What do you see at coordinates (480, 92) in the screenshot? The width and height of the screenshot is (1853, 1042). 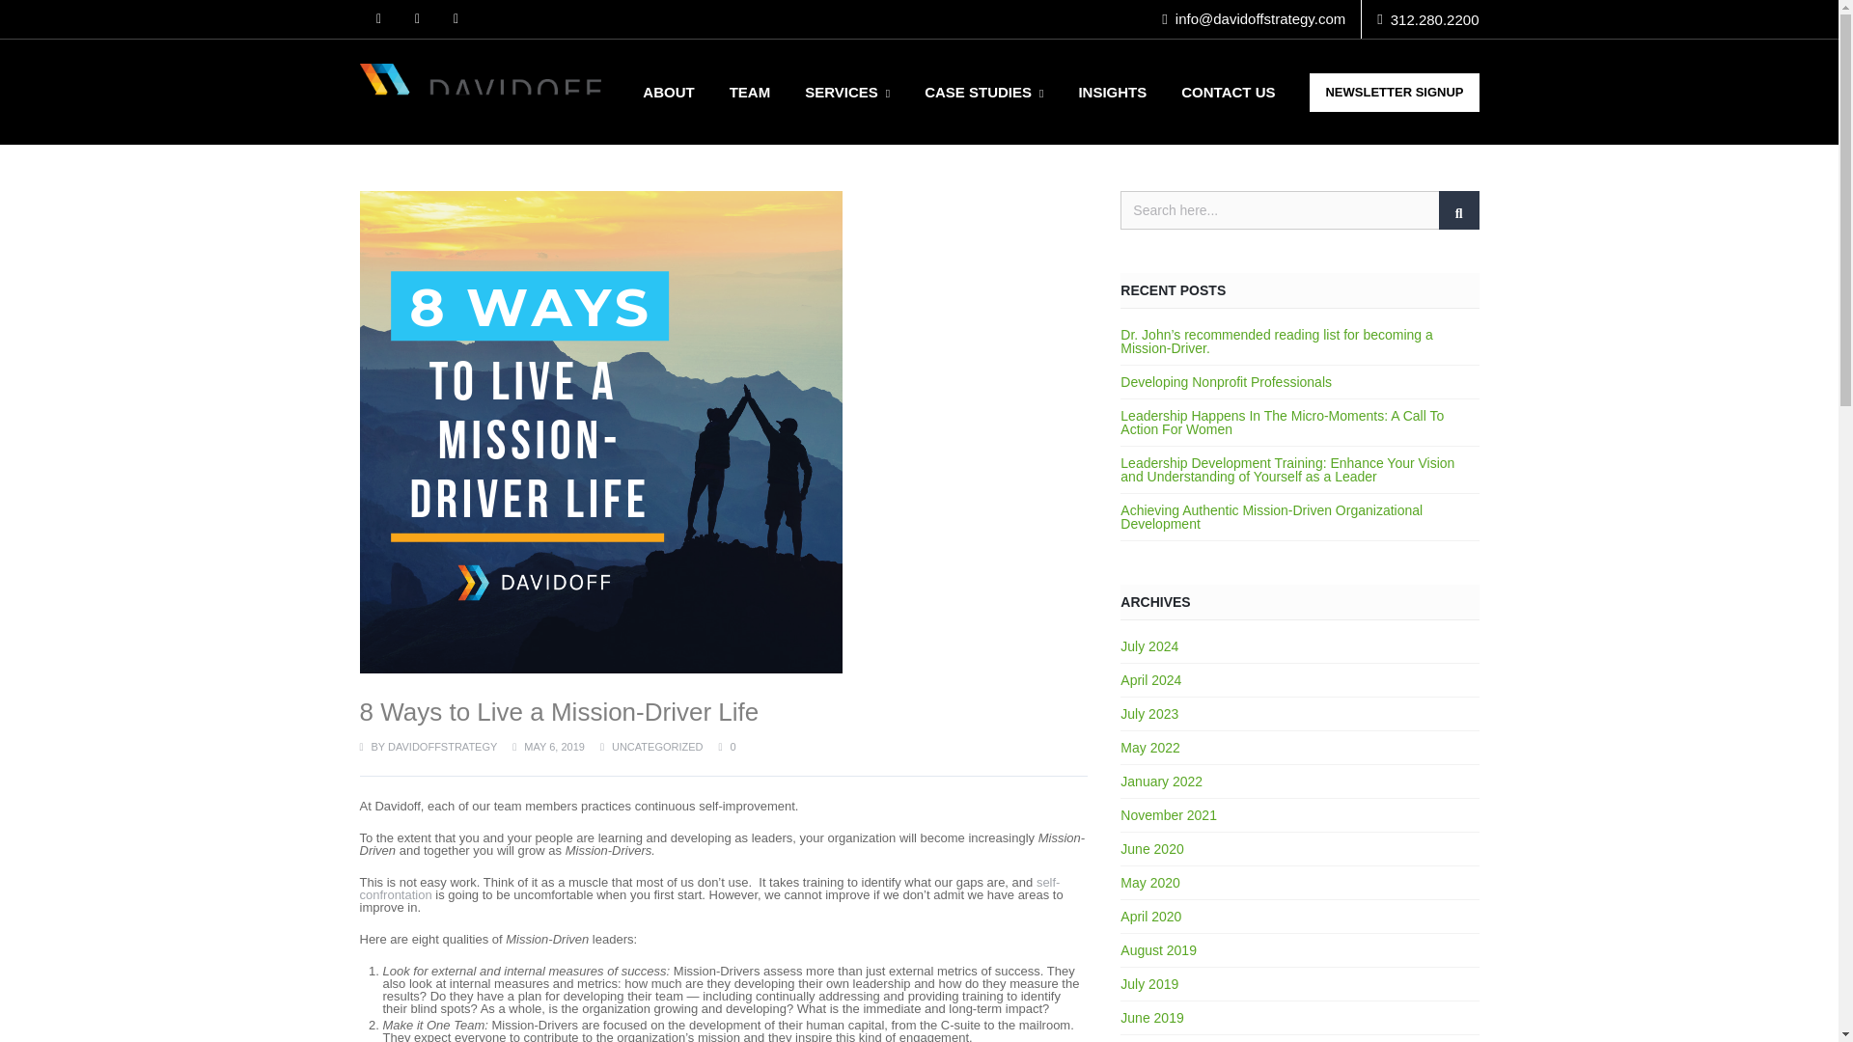 I see `Davidoff Strategy` at bounding box center [480, 92].